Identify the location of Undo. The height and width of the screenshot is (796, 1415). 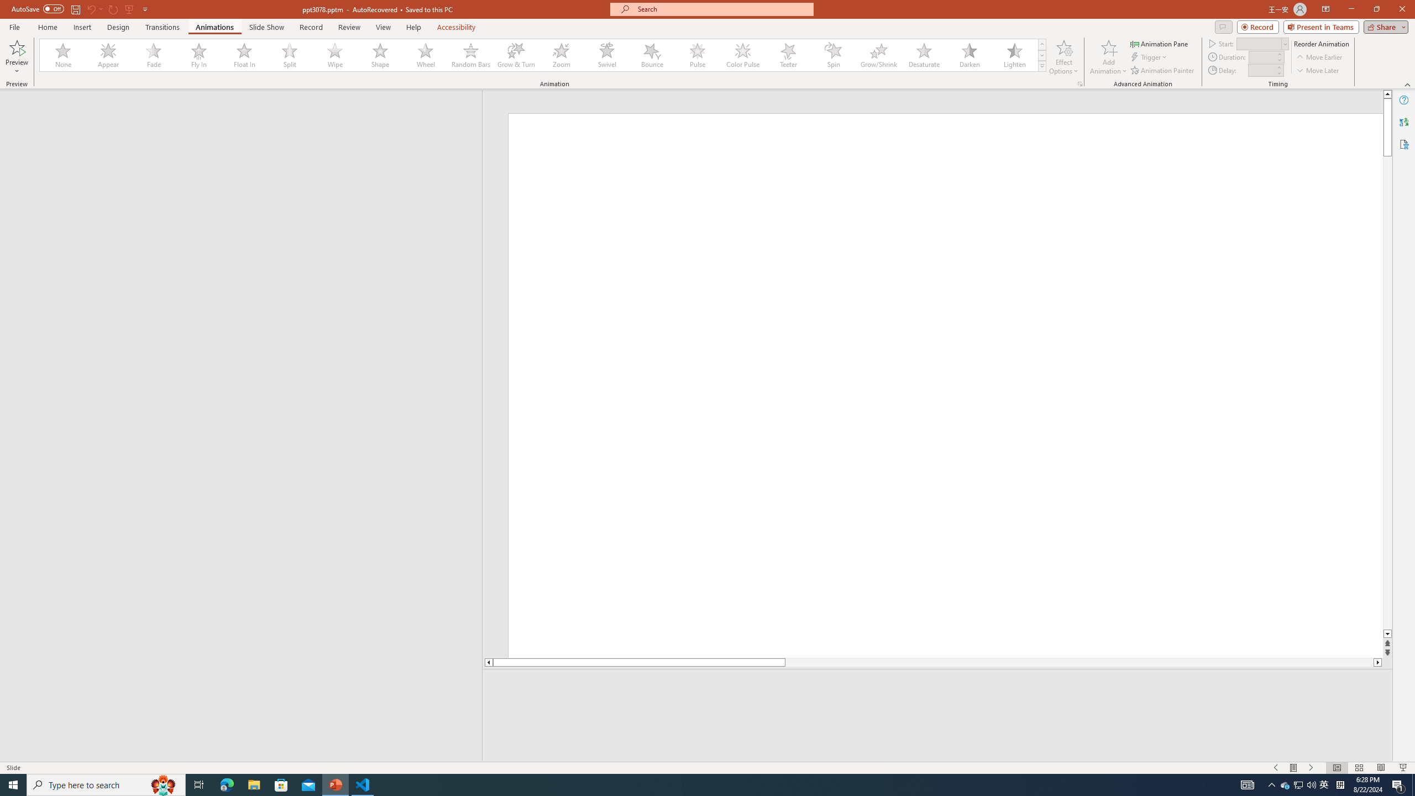
(91, 9).